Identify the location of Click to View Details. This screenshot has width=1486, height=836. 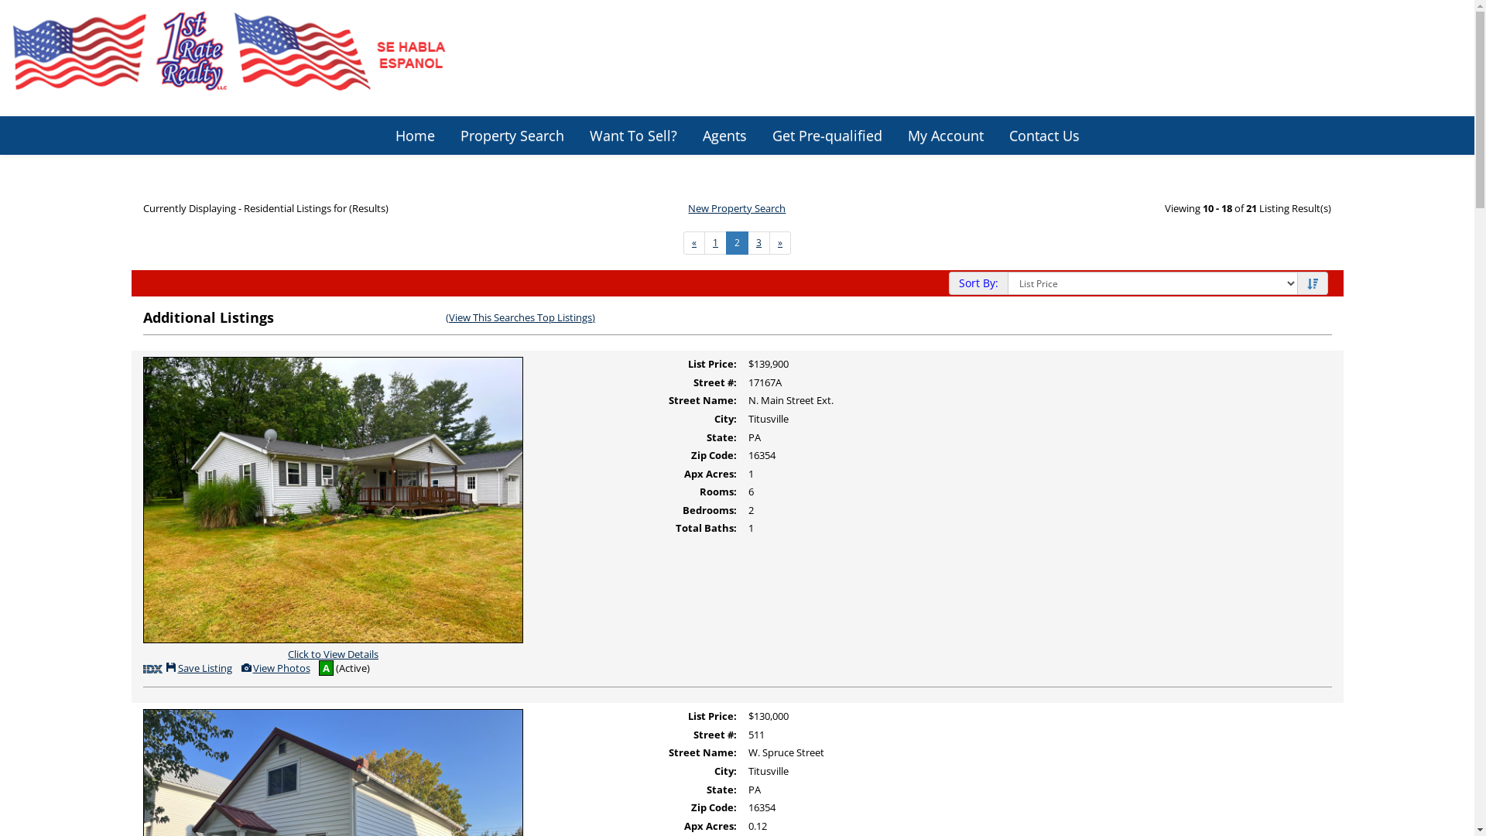
(333, 577).